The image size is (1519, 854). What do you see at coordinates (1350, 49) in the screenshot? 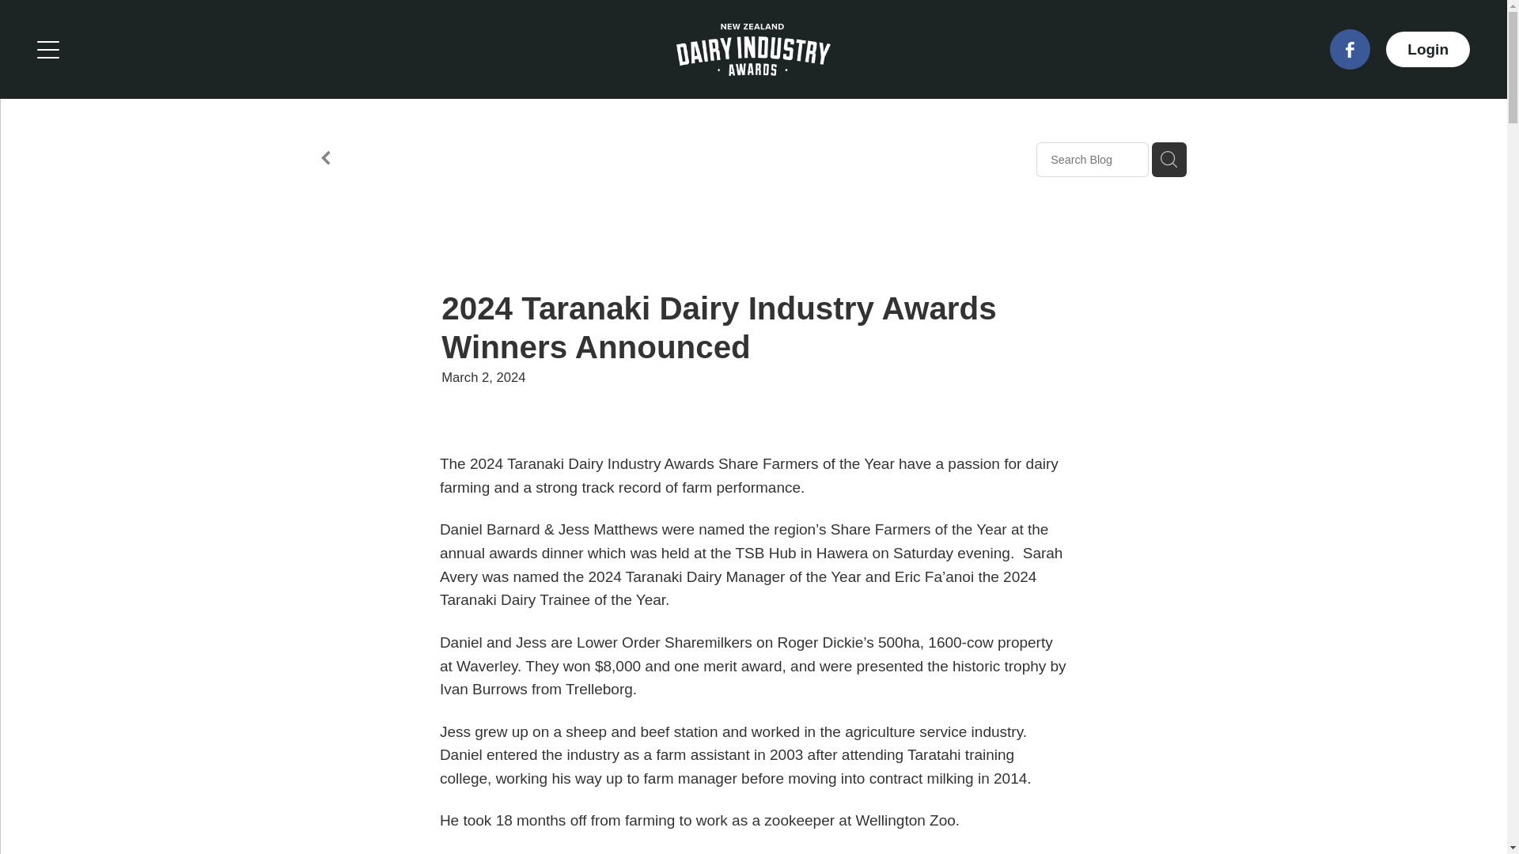
I see `A link to this website's Facebook.` at bounding box center [1350, 49].